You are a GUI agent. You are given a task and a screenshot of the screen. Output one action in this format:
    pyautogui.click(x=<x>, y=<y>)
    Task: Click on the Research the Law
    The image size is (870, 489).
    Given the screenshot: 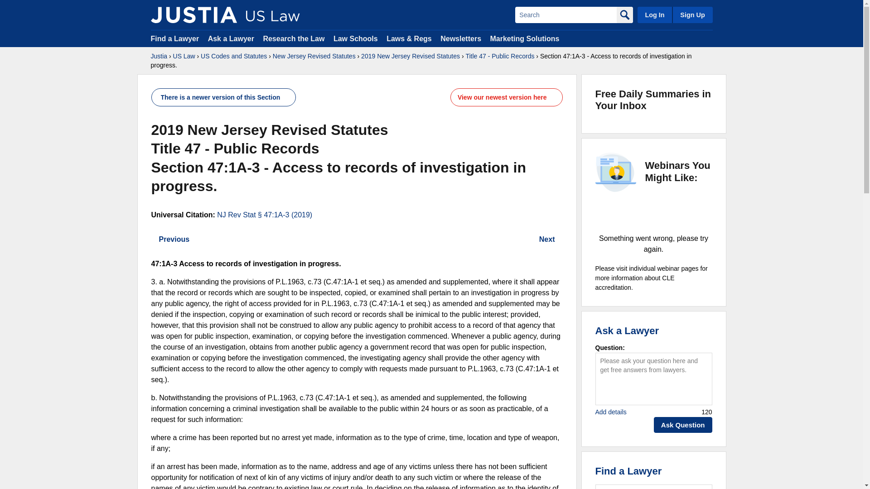 What is the action you would take?
    pyautogui.click(x=294, y=38)
    